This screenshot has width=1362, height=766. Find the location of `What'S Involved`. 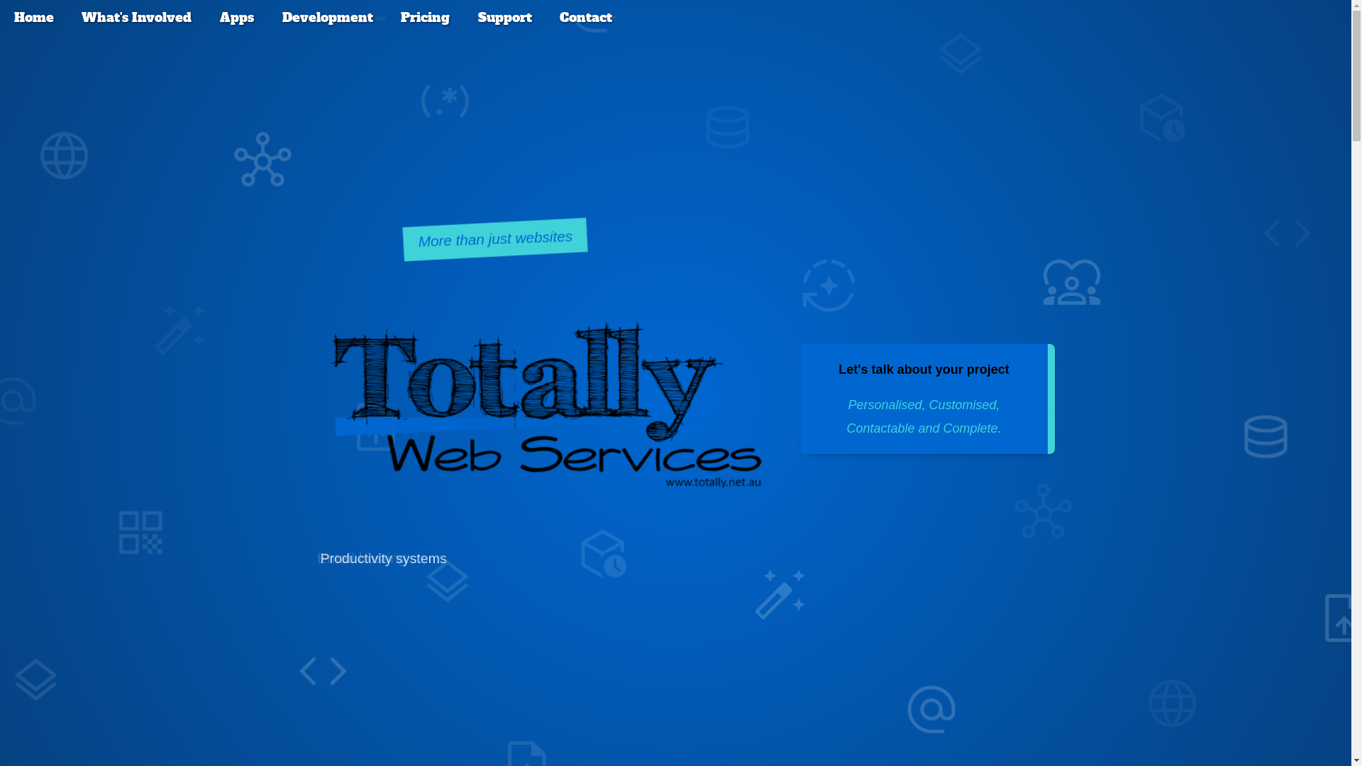

What'S Involved is located at coordinates (136, 18).